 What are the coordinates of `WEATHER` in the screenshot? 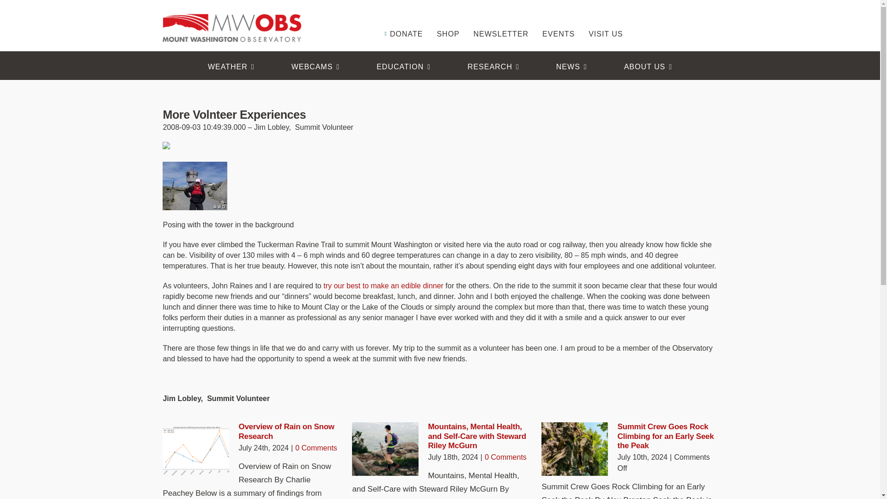 It's located at (231, 67).